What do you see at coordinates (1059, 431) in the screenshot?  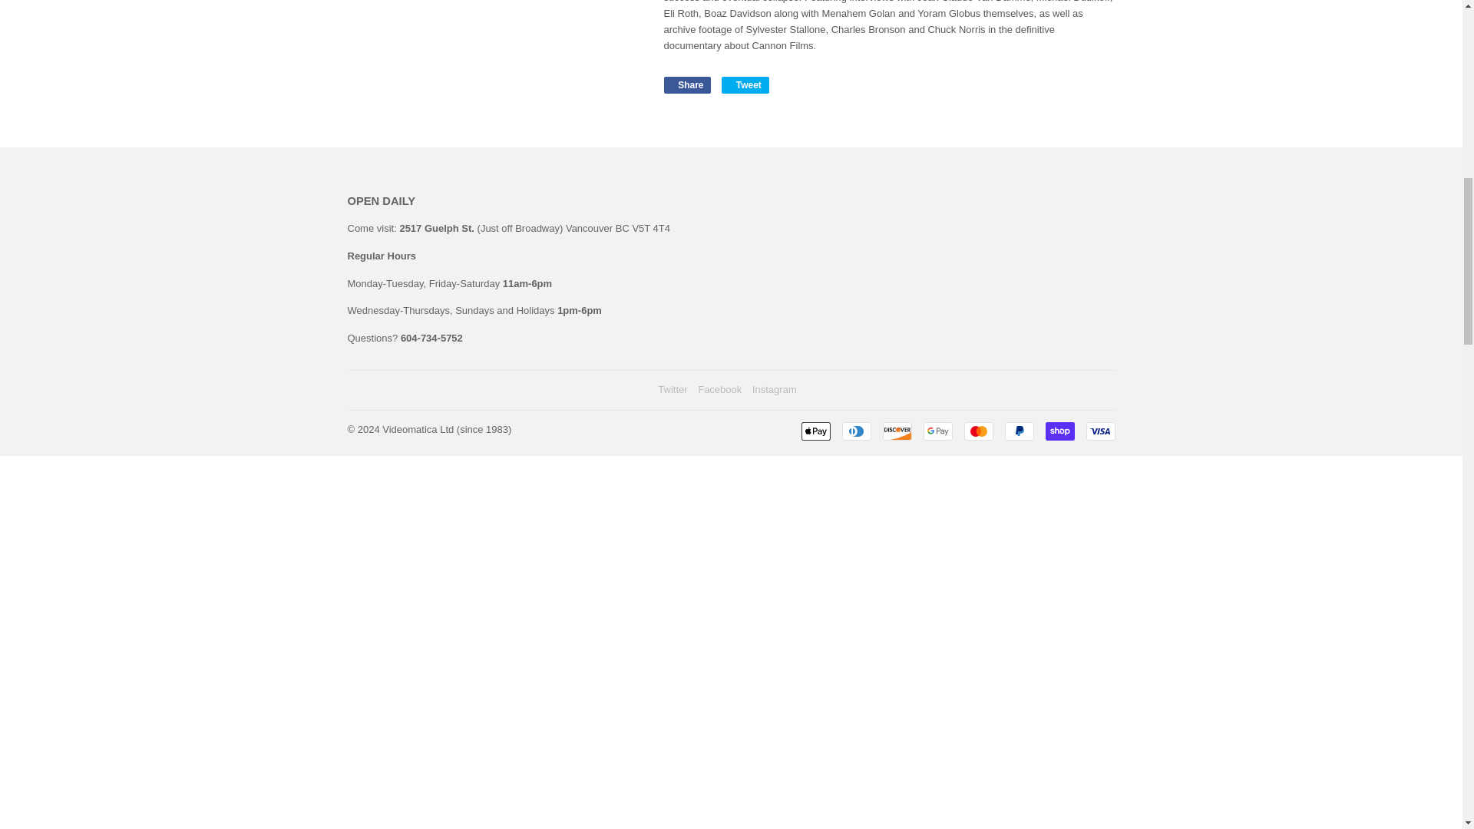 I see `Shop Pay` at bounding box center [1059, 431].